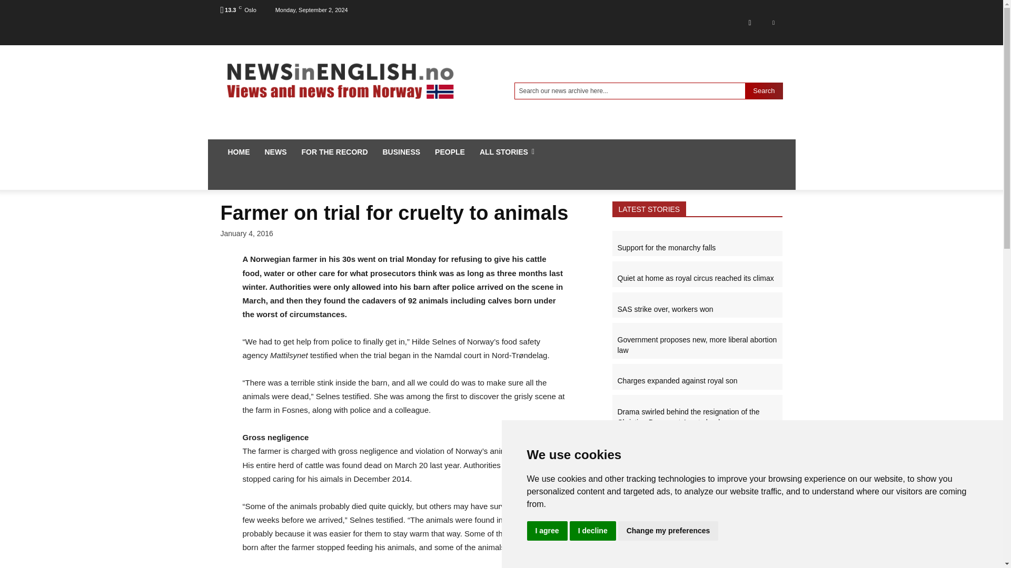 The image size is (1011, 568). What do you see at coordinates (749, 22) in the screenshot?
I see `Facebook` at bounding box center [749, 22].